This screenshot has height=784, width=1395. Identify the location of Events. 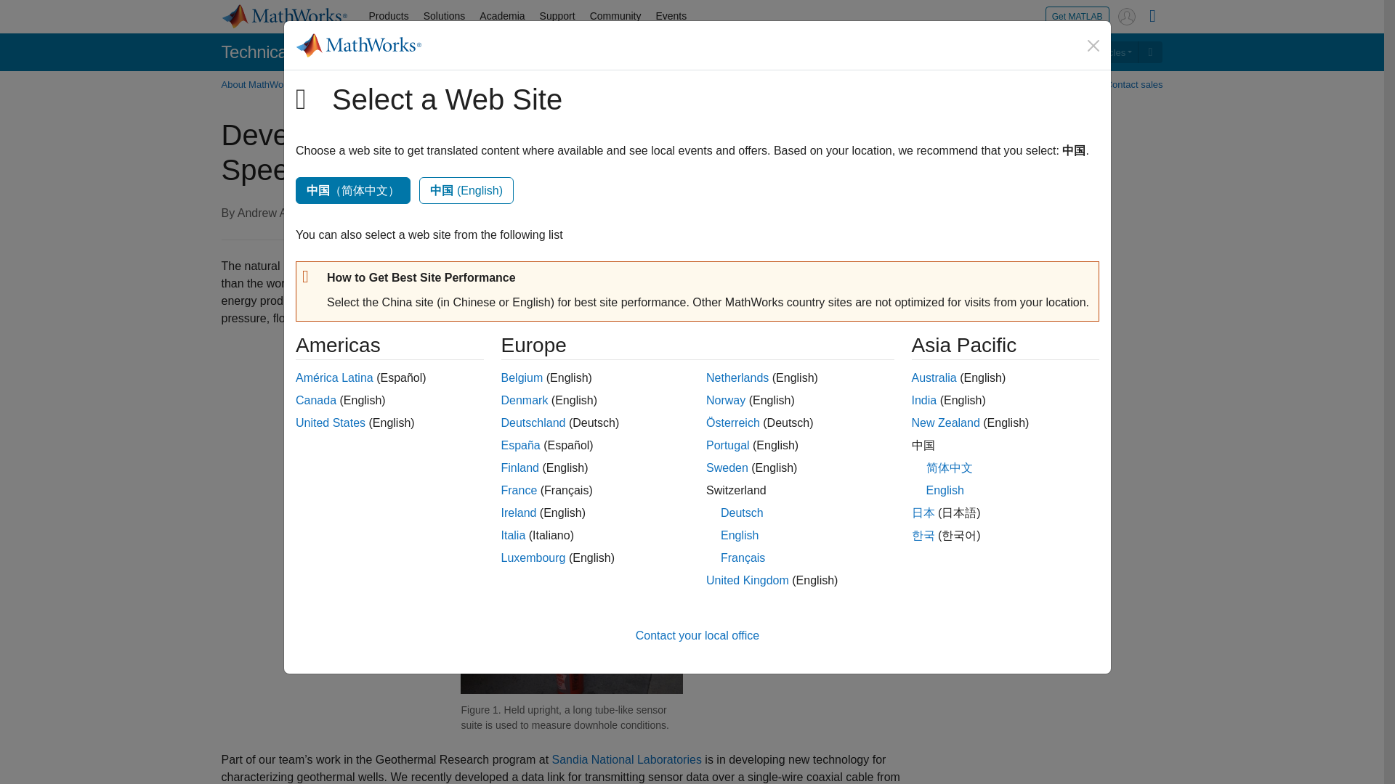
(671, 16).